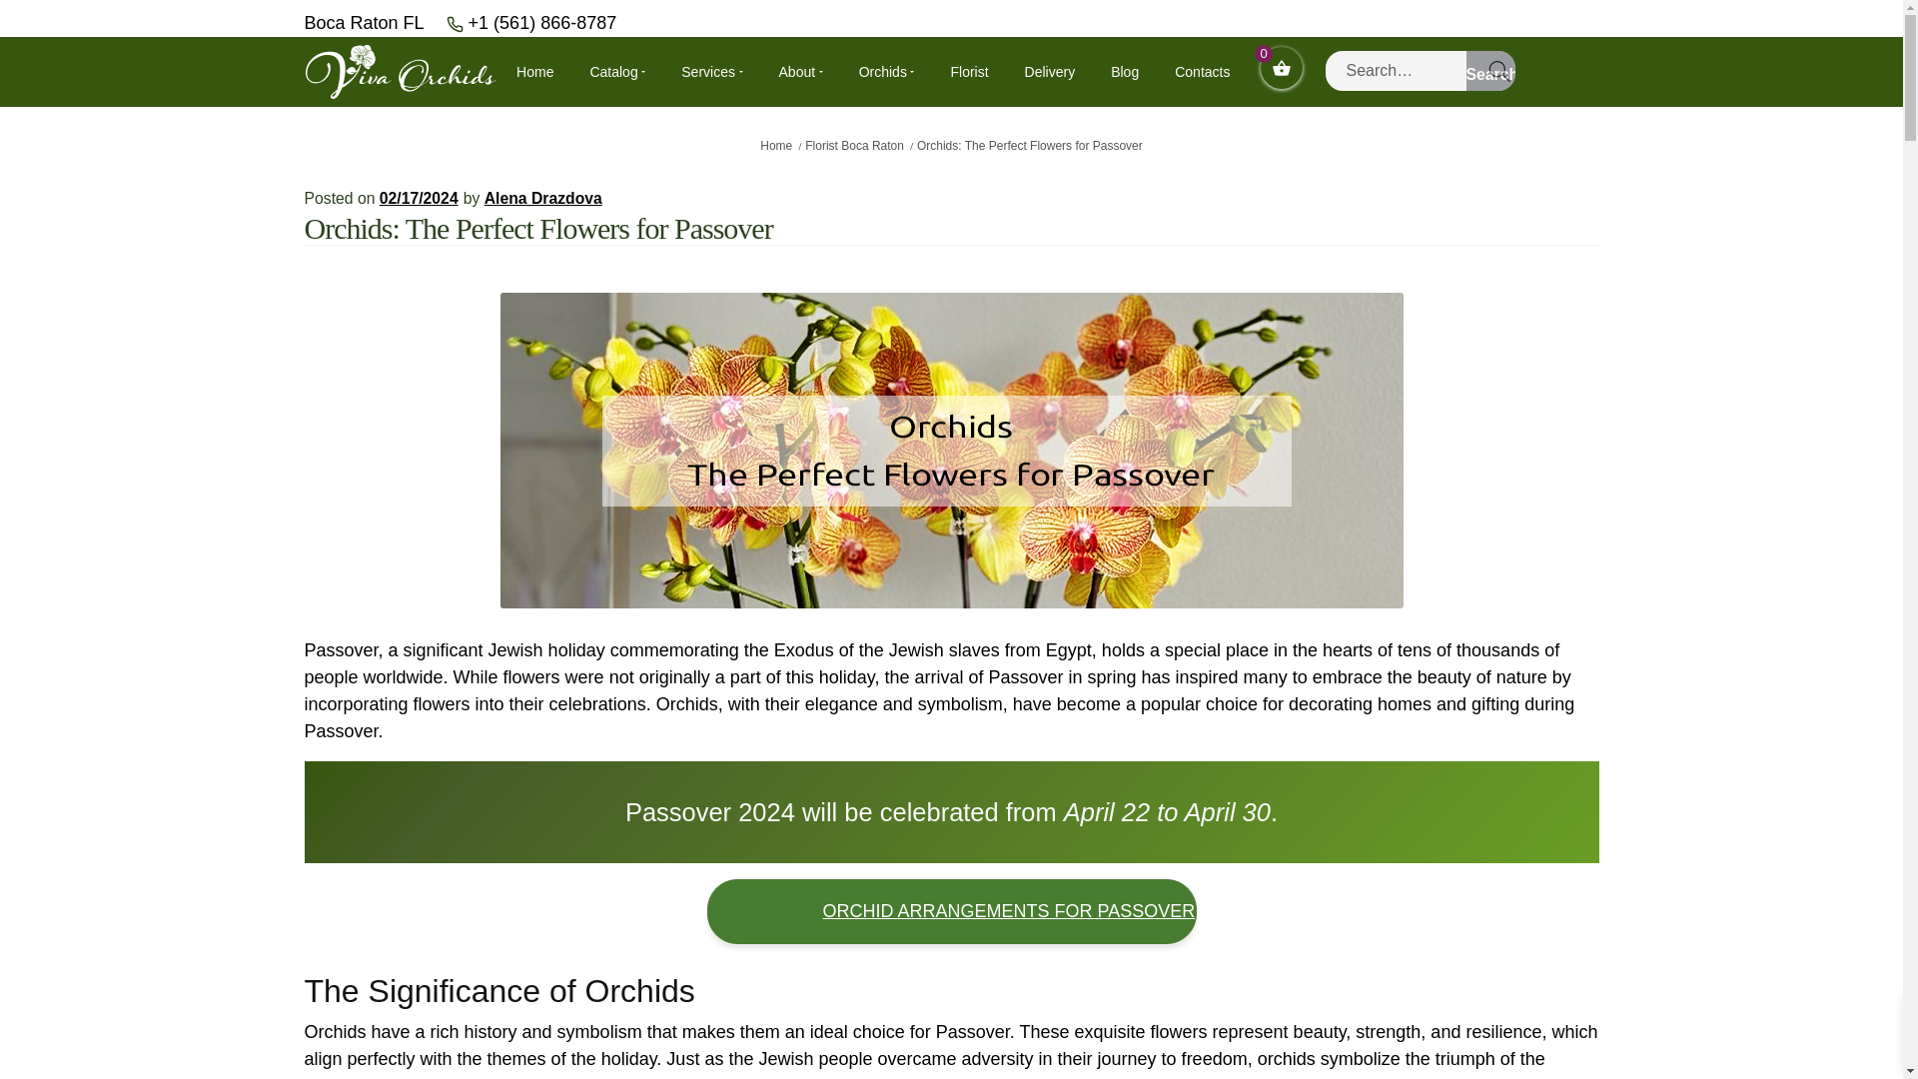  What do you see at coordinates (887, 71) in the screenshot?
I see `Orchids` at bounding box center [887, 71].